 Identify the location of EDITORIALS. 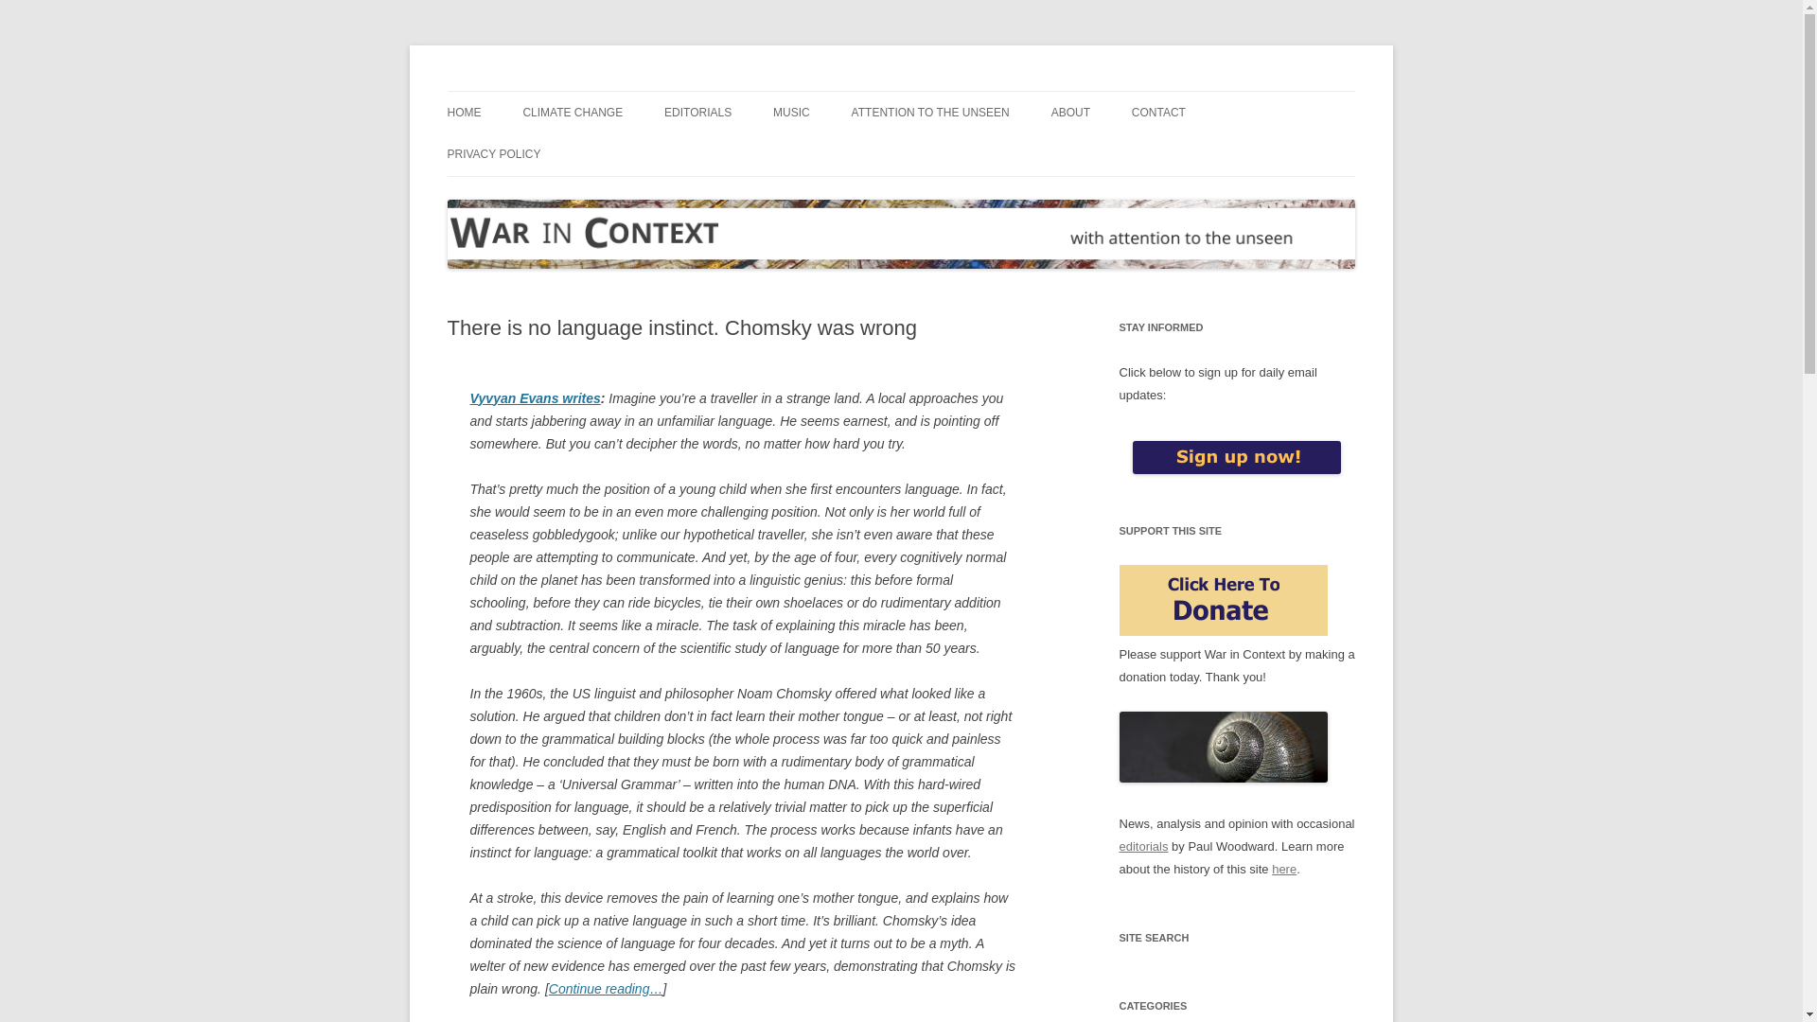
(698, 113).